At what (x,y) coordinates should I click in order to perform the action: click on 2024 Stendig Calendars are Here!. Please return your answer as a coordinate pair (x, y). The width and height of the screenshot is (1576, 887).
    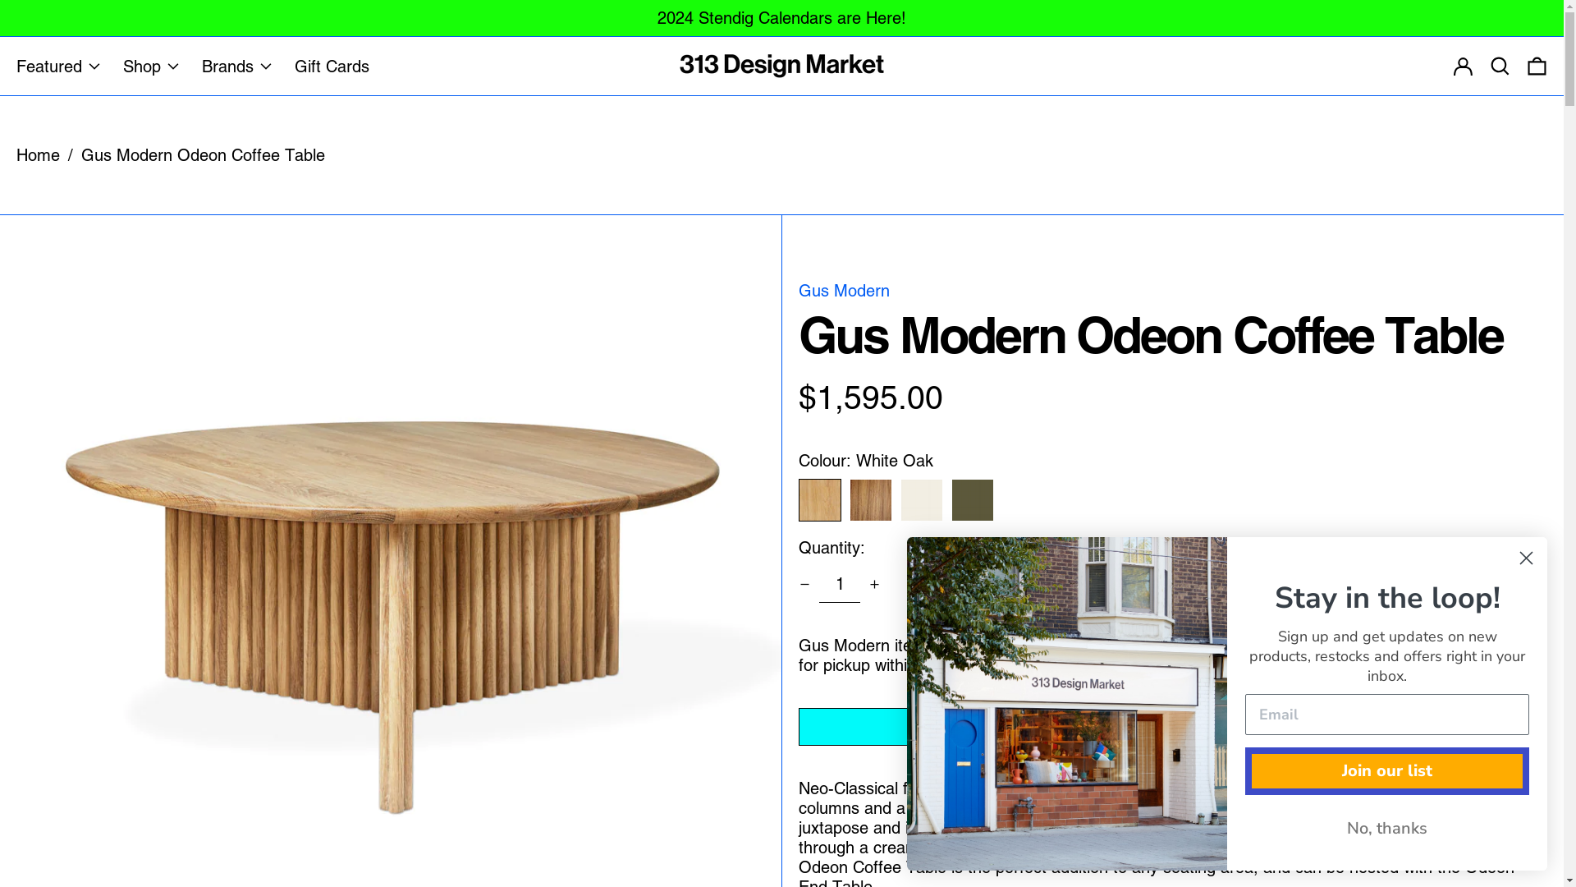
    Looking at the image, I should click on (781, 18).